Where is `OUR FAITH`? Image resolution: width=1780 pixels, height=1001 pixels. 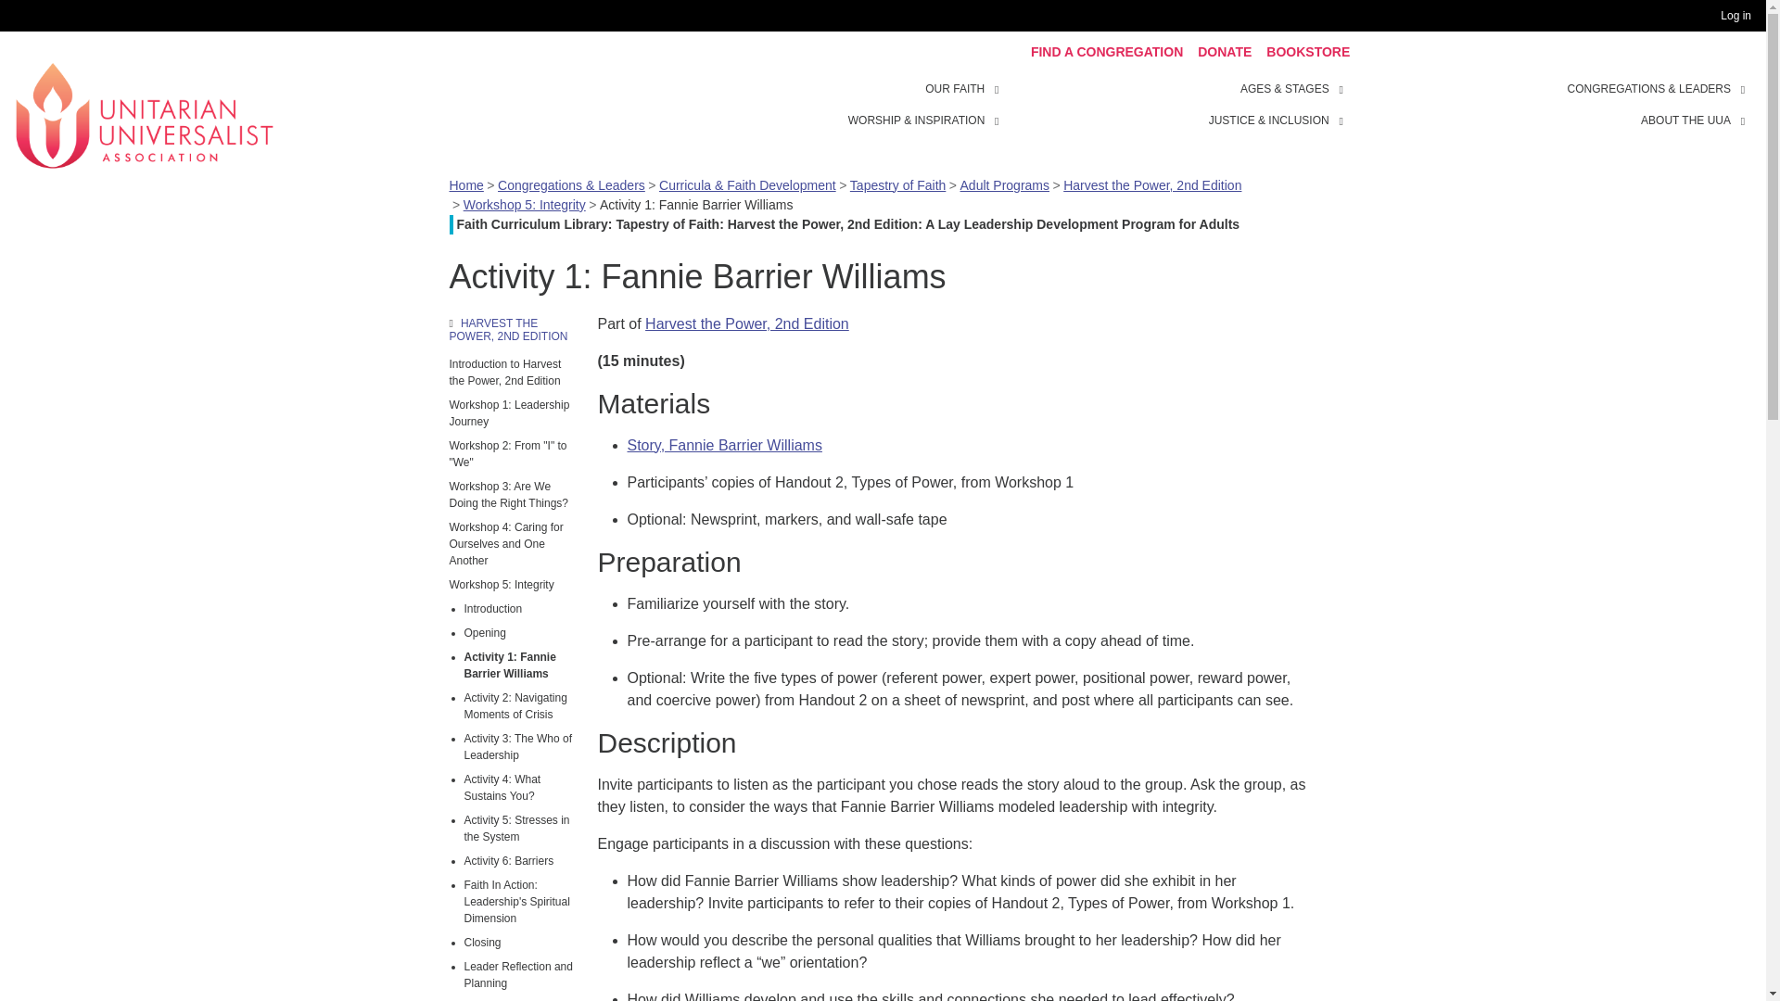 OUR FAITH is located at coordinates (999, 87).